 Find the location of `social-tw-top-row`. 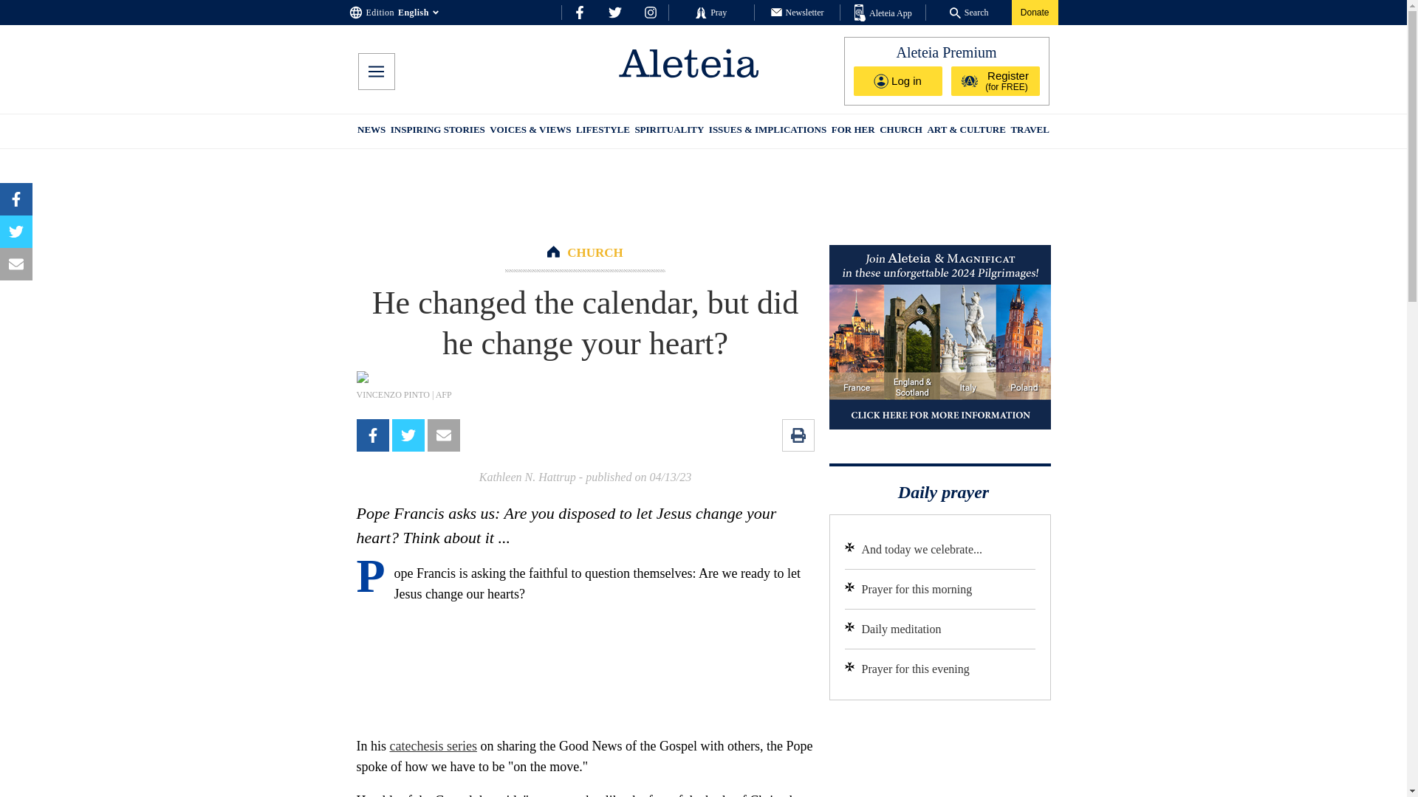

social-tw-top-row is located at coordinates (614, 12).